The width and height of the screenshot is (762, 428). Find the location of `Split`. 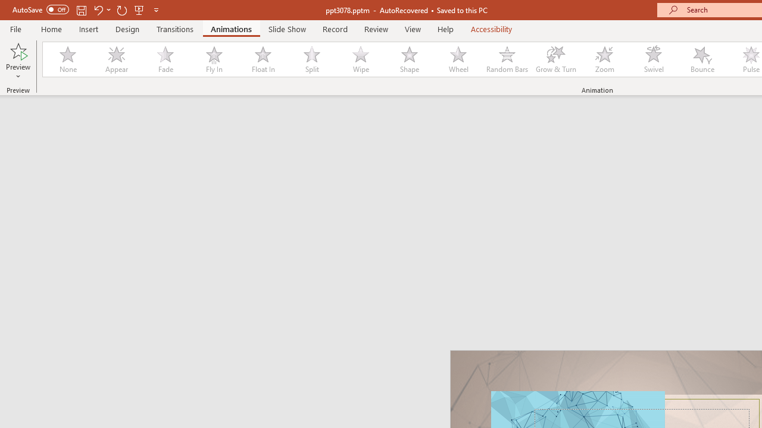

Split is located at coordinates (311, 59).